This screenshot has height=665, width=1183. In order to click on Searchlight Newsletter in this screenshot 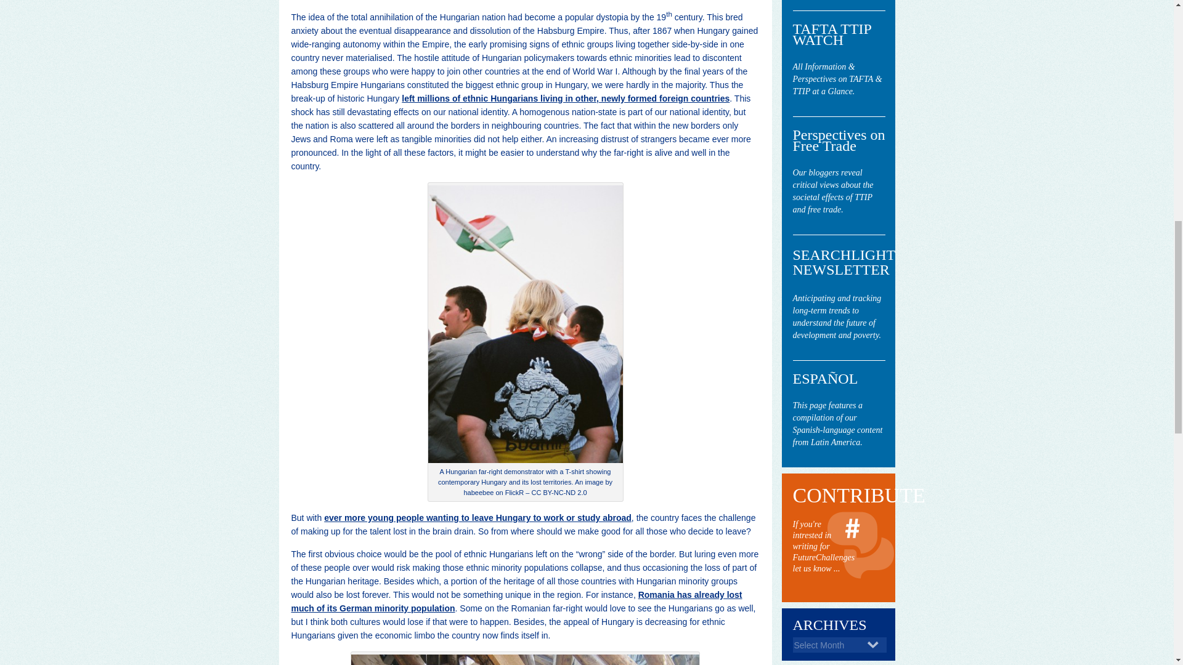, I will do `click(839, 317)`.